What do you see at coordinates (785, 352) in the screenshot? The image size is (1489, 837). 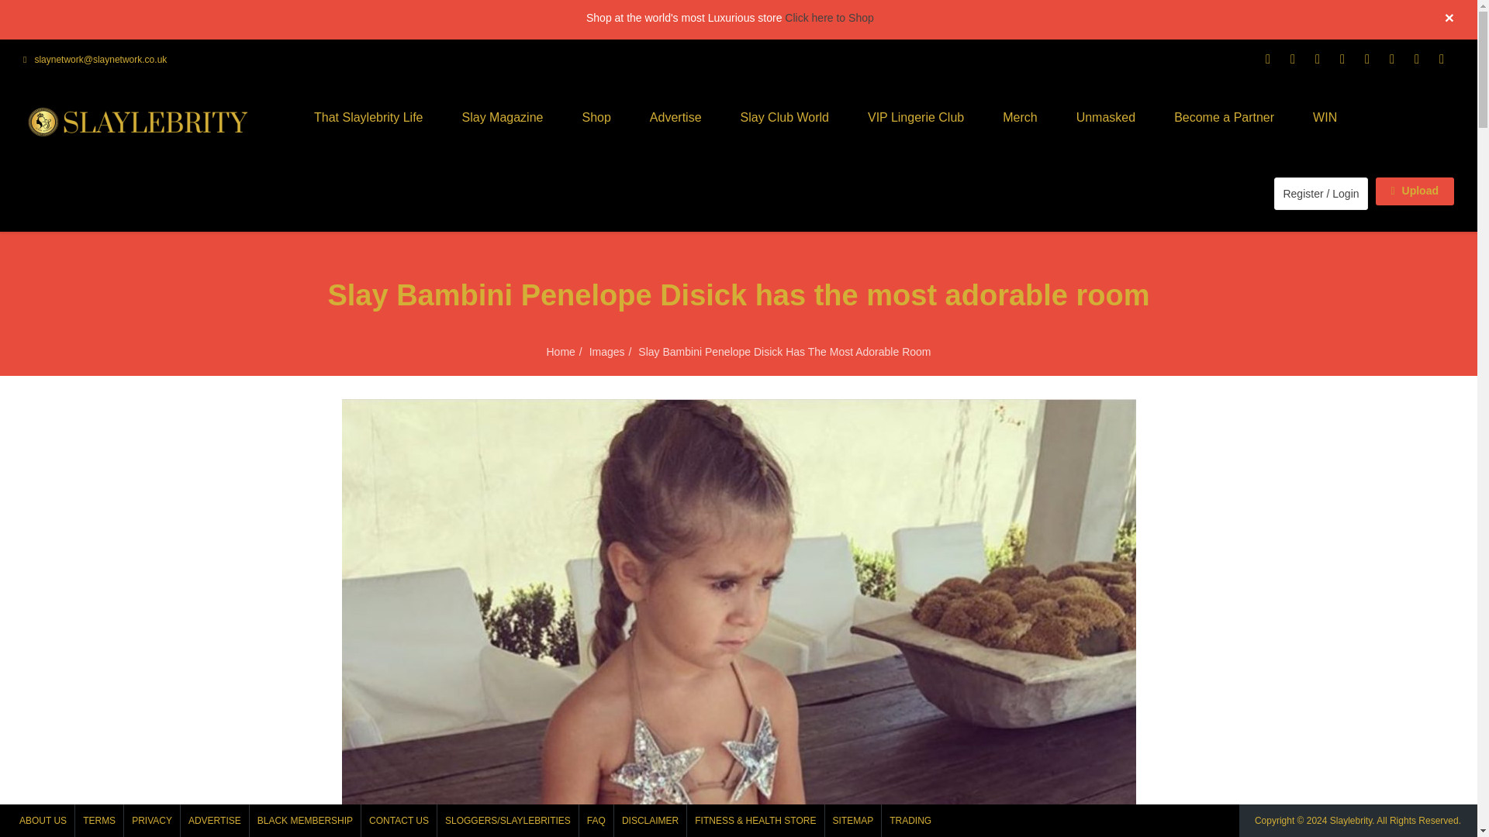 I see `Slay Bambini Penelope Disick Has The Most Adorable Room` at bounding box center [785, 352].